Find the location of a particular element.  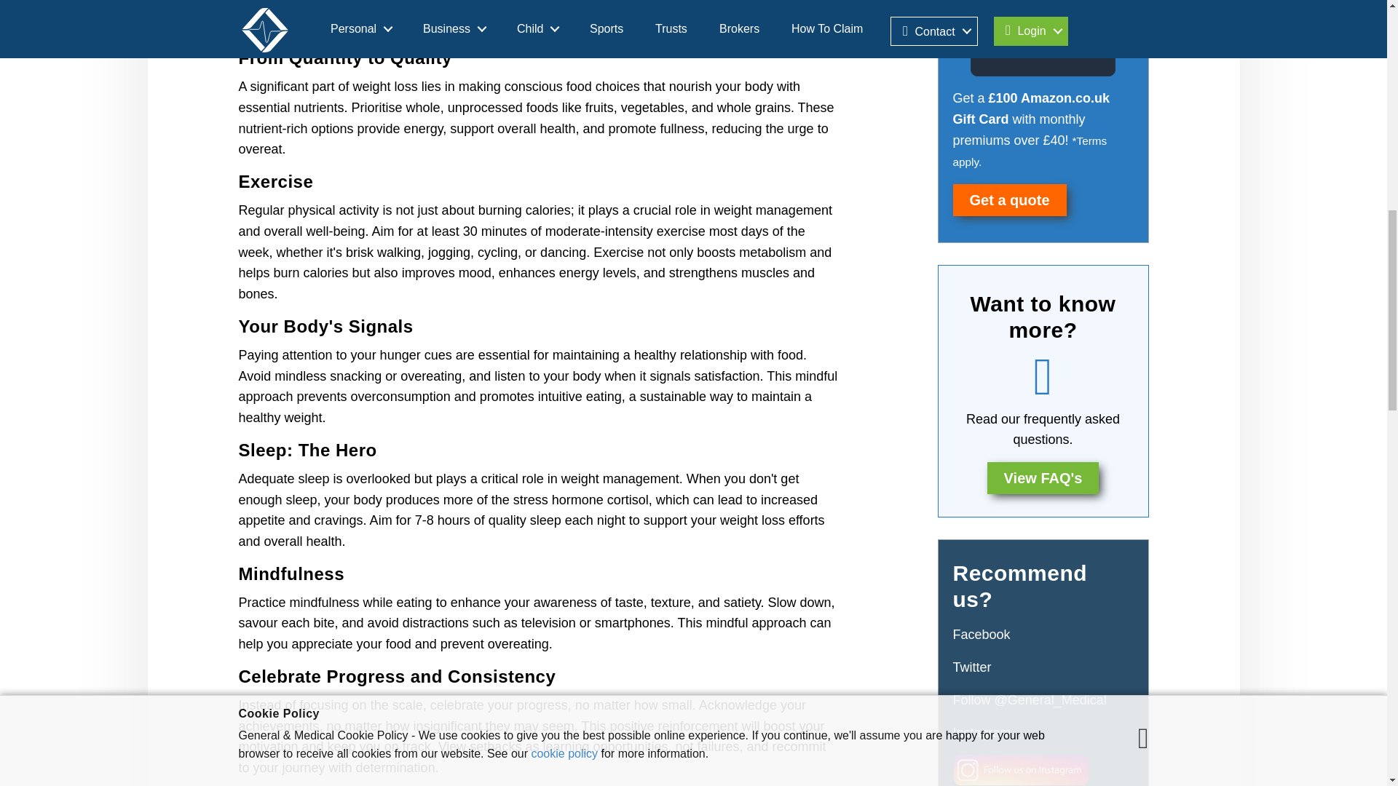

Get A Health Insurance Quote is located at coordinates (1008, 199).